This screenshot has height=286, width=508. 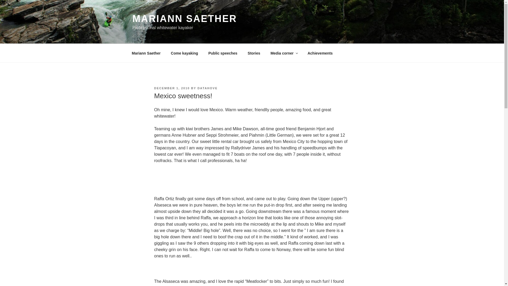 I want to click on Stories, so click(x=254, y=53).